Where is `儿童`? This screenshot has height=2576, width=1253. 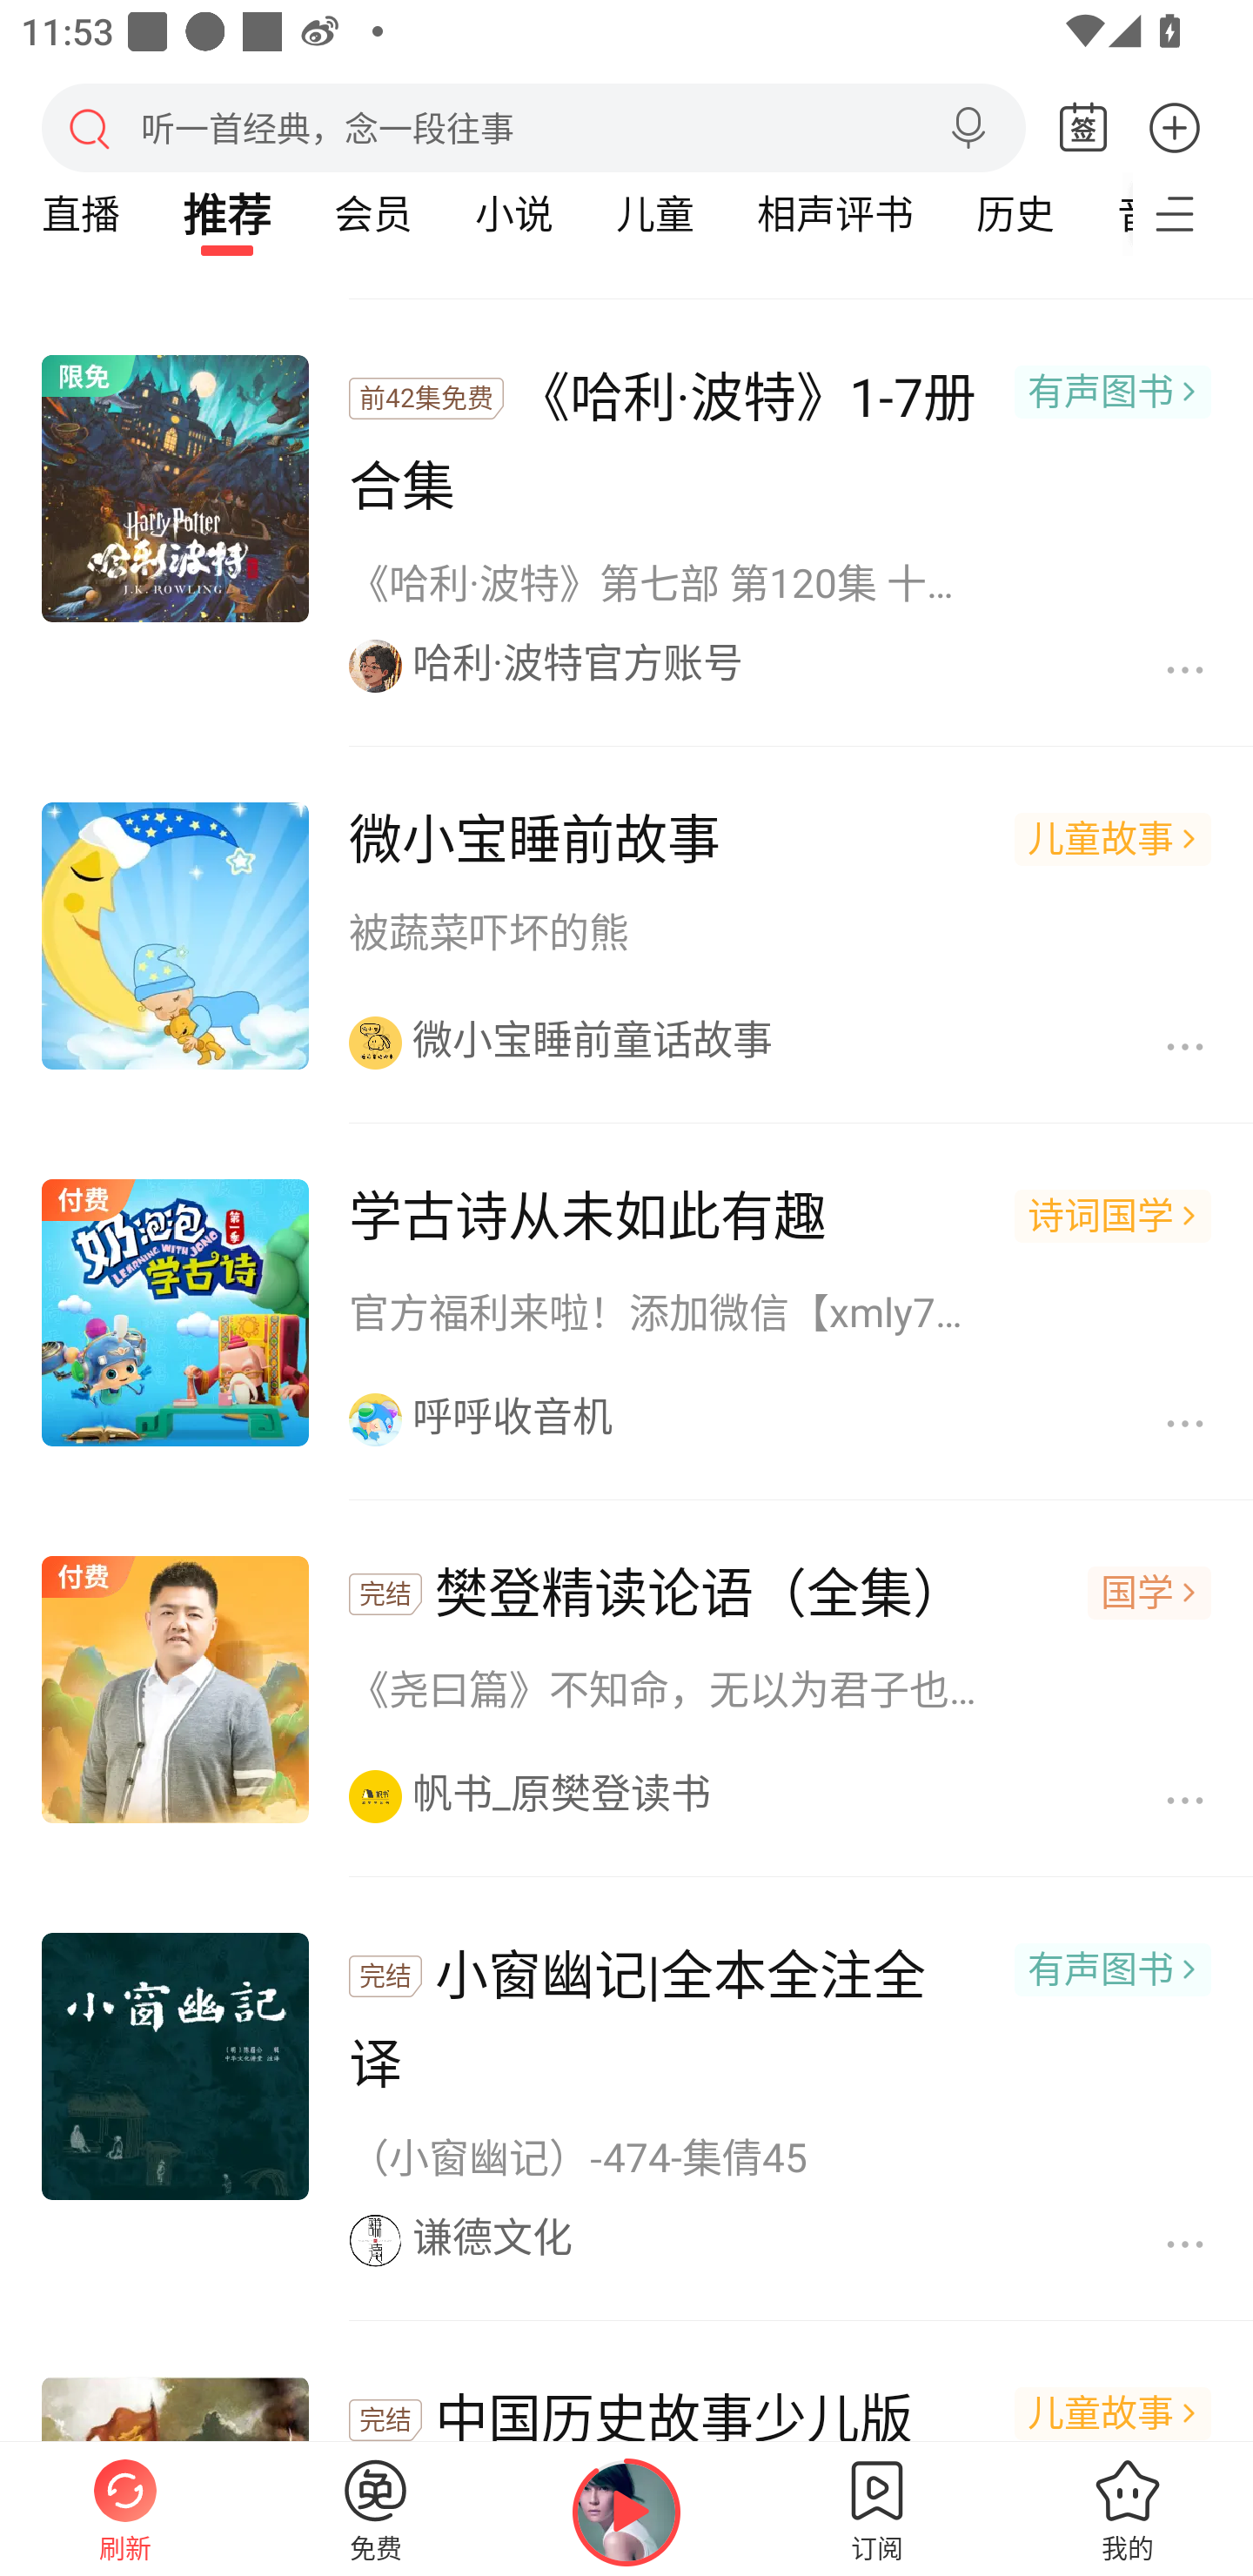
儿童 is located at coordinates (654, 214).